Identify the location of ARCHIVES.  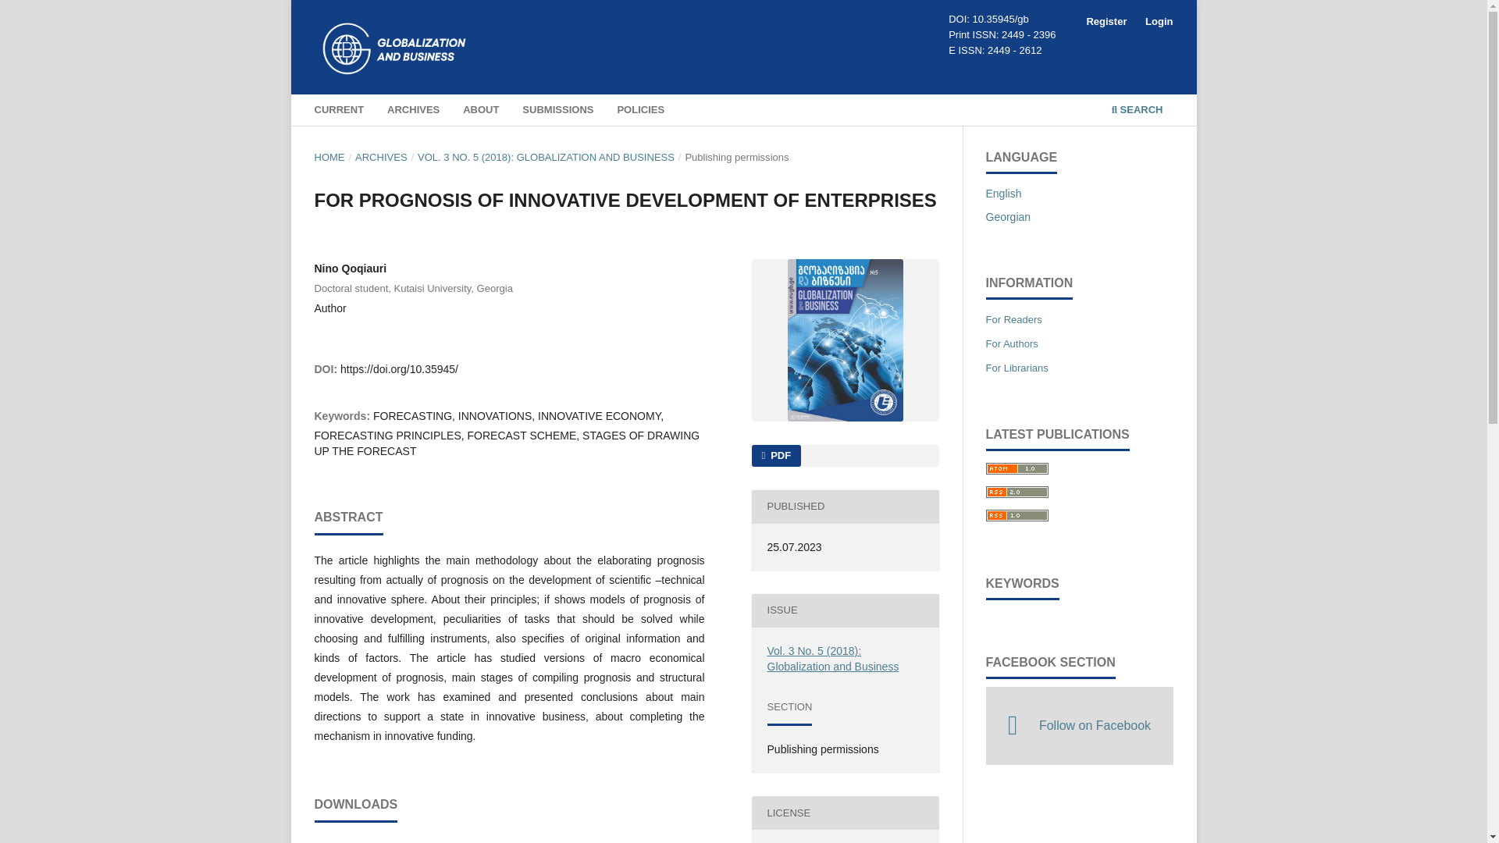
(414, 112).